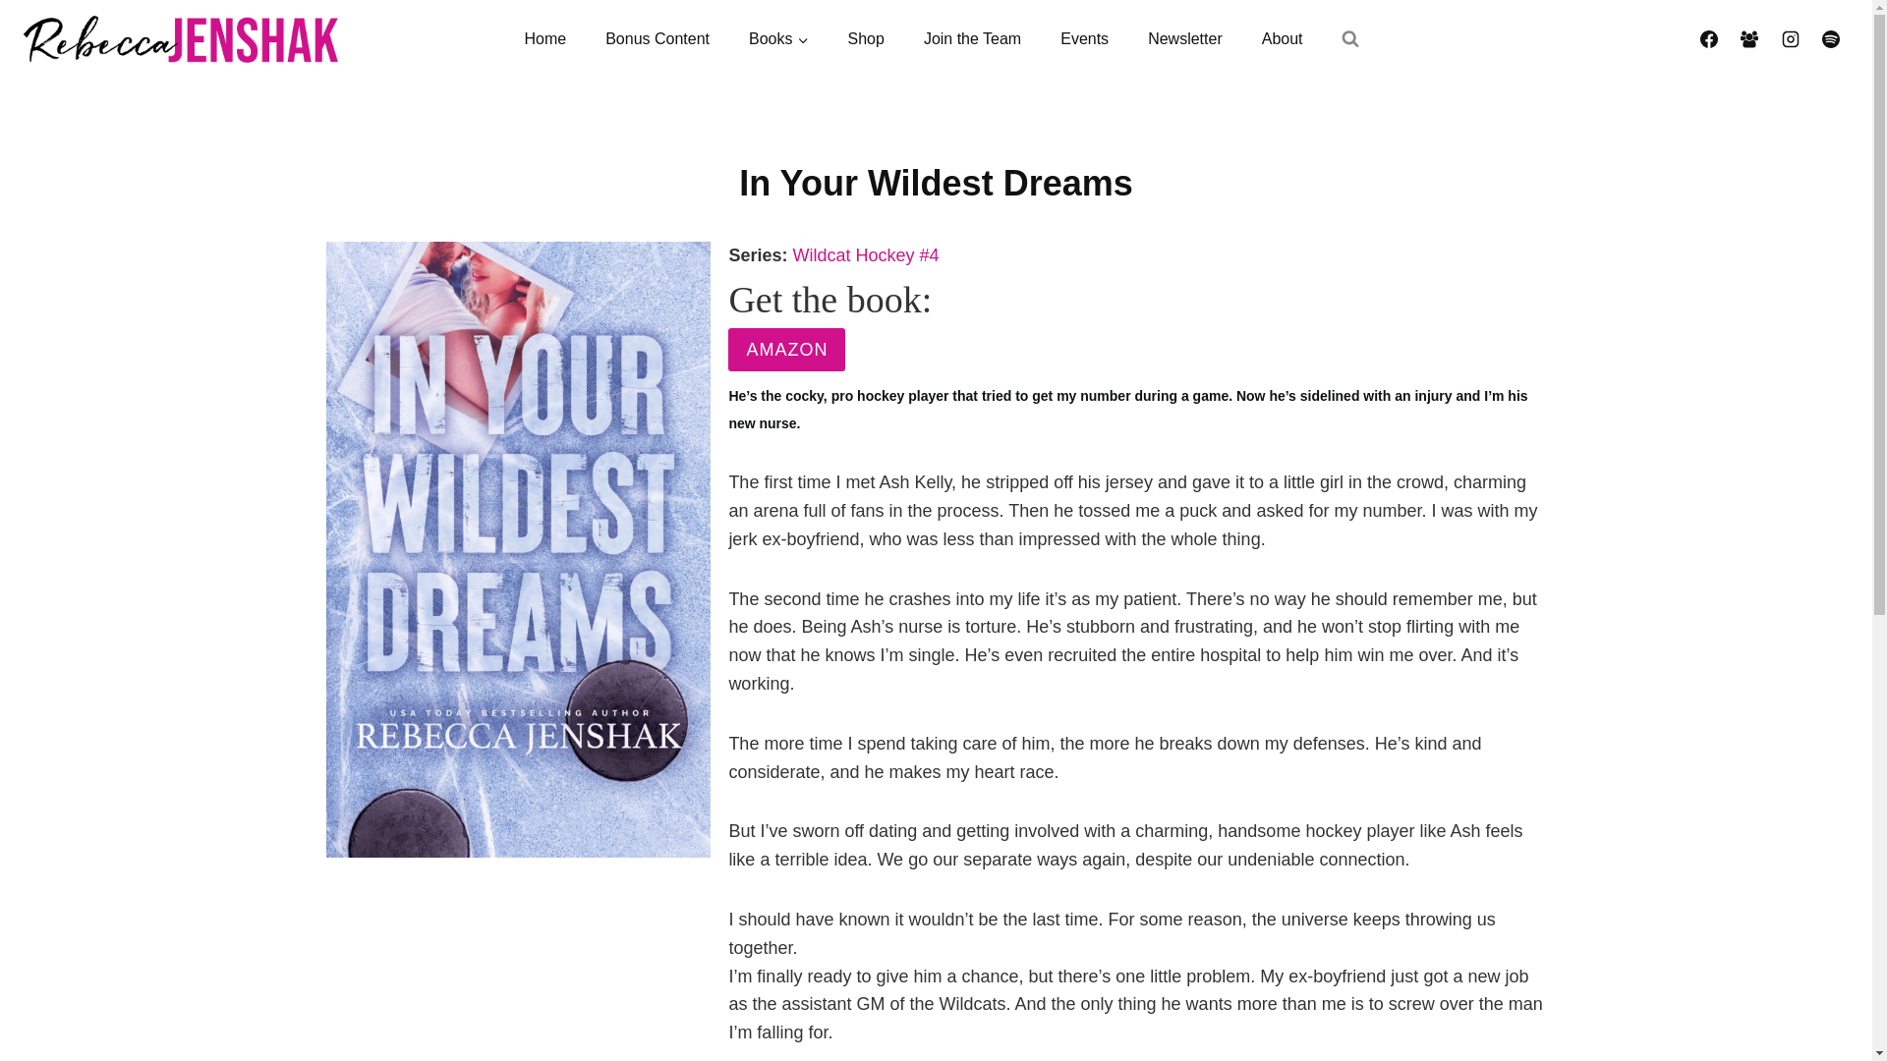 This screenshot has height=1061, width=1887. Describe the element at coordinates (1085, 39) in the screenshot. I see `Events` at that location.